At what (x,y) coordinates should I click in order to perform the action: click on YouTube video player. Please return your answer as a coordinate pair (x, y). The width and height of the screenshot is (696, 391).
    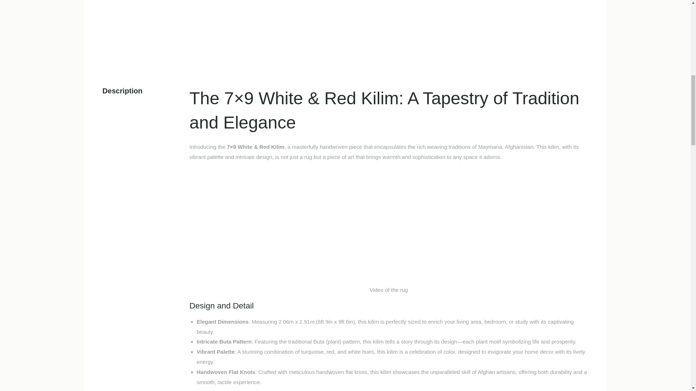
    Looking at the image, I should click on (388, 224).